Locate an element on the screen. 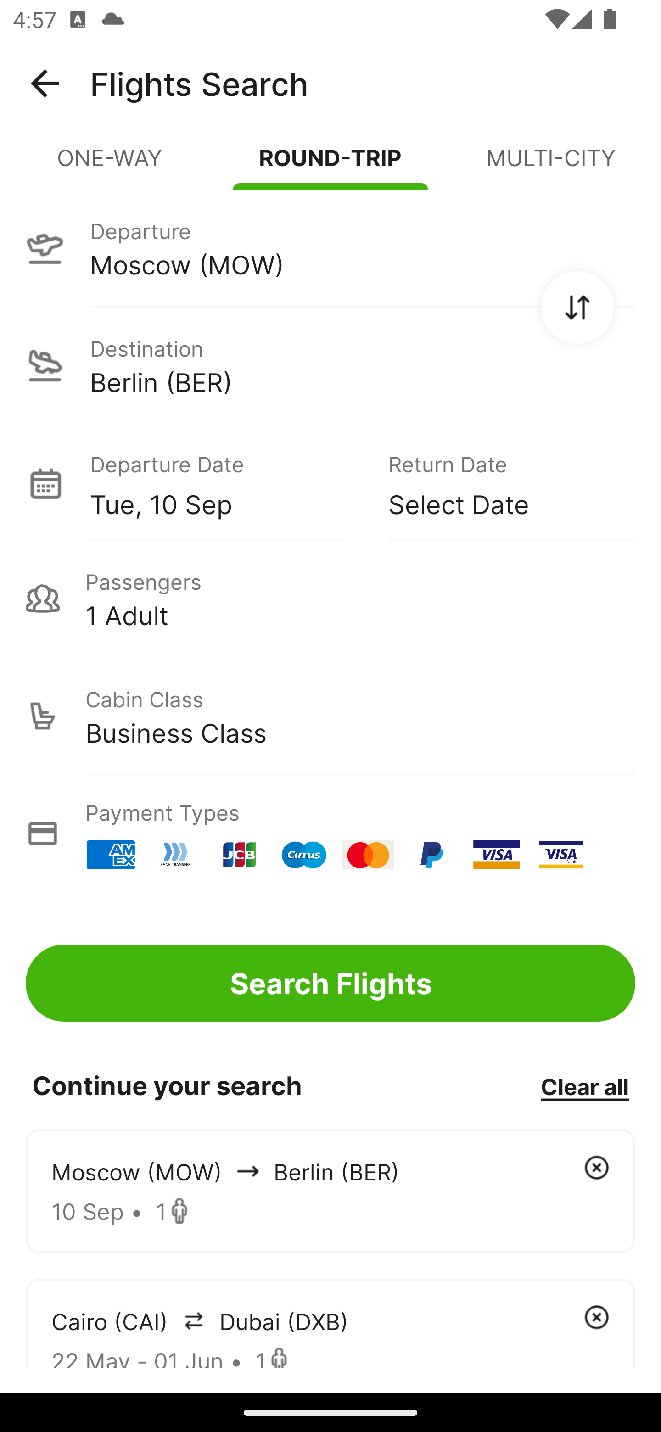 This screenshot has height=1432, width=661. Cabin Class Business Class is located at coordinates (330, 716).